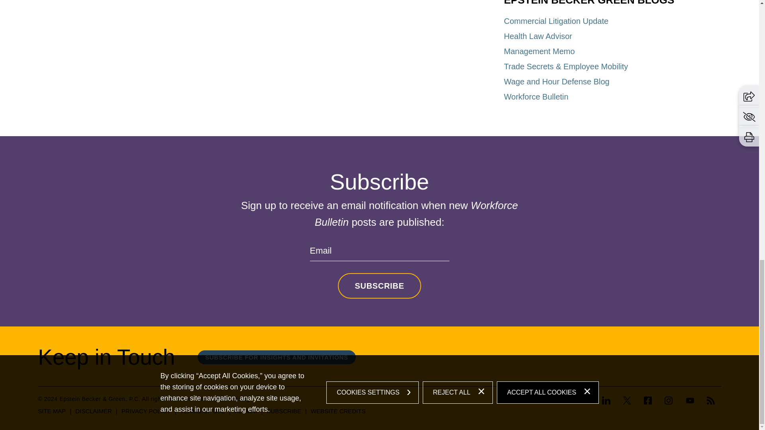 This screenshot has width=765, height=430. Describe the element at coordinates (609, 401) in the screenshot. I see `Linkedin` at that location.